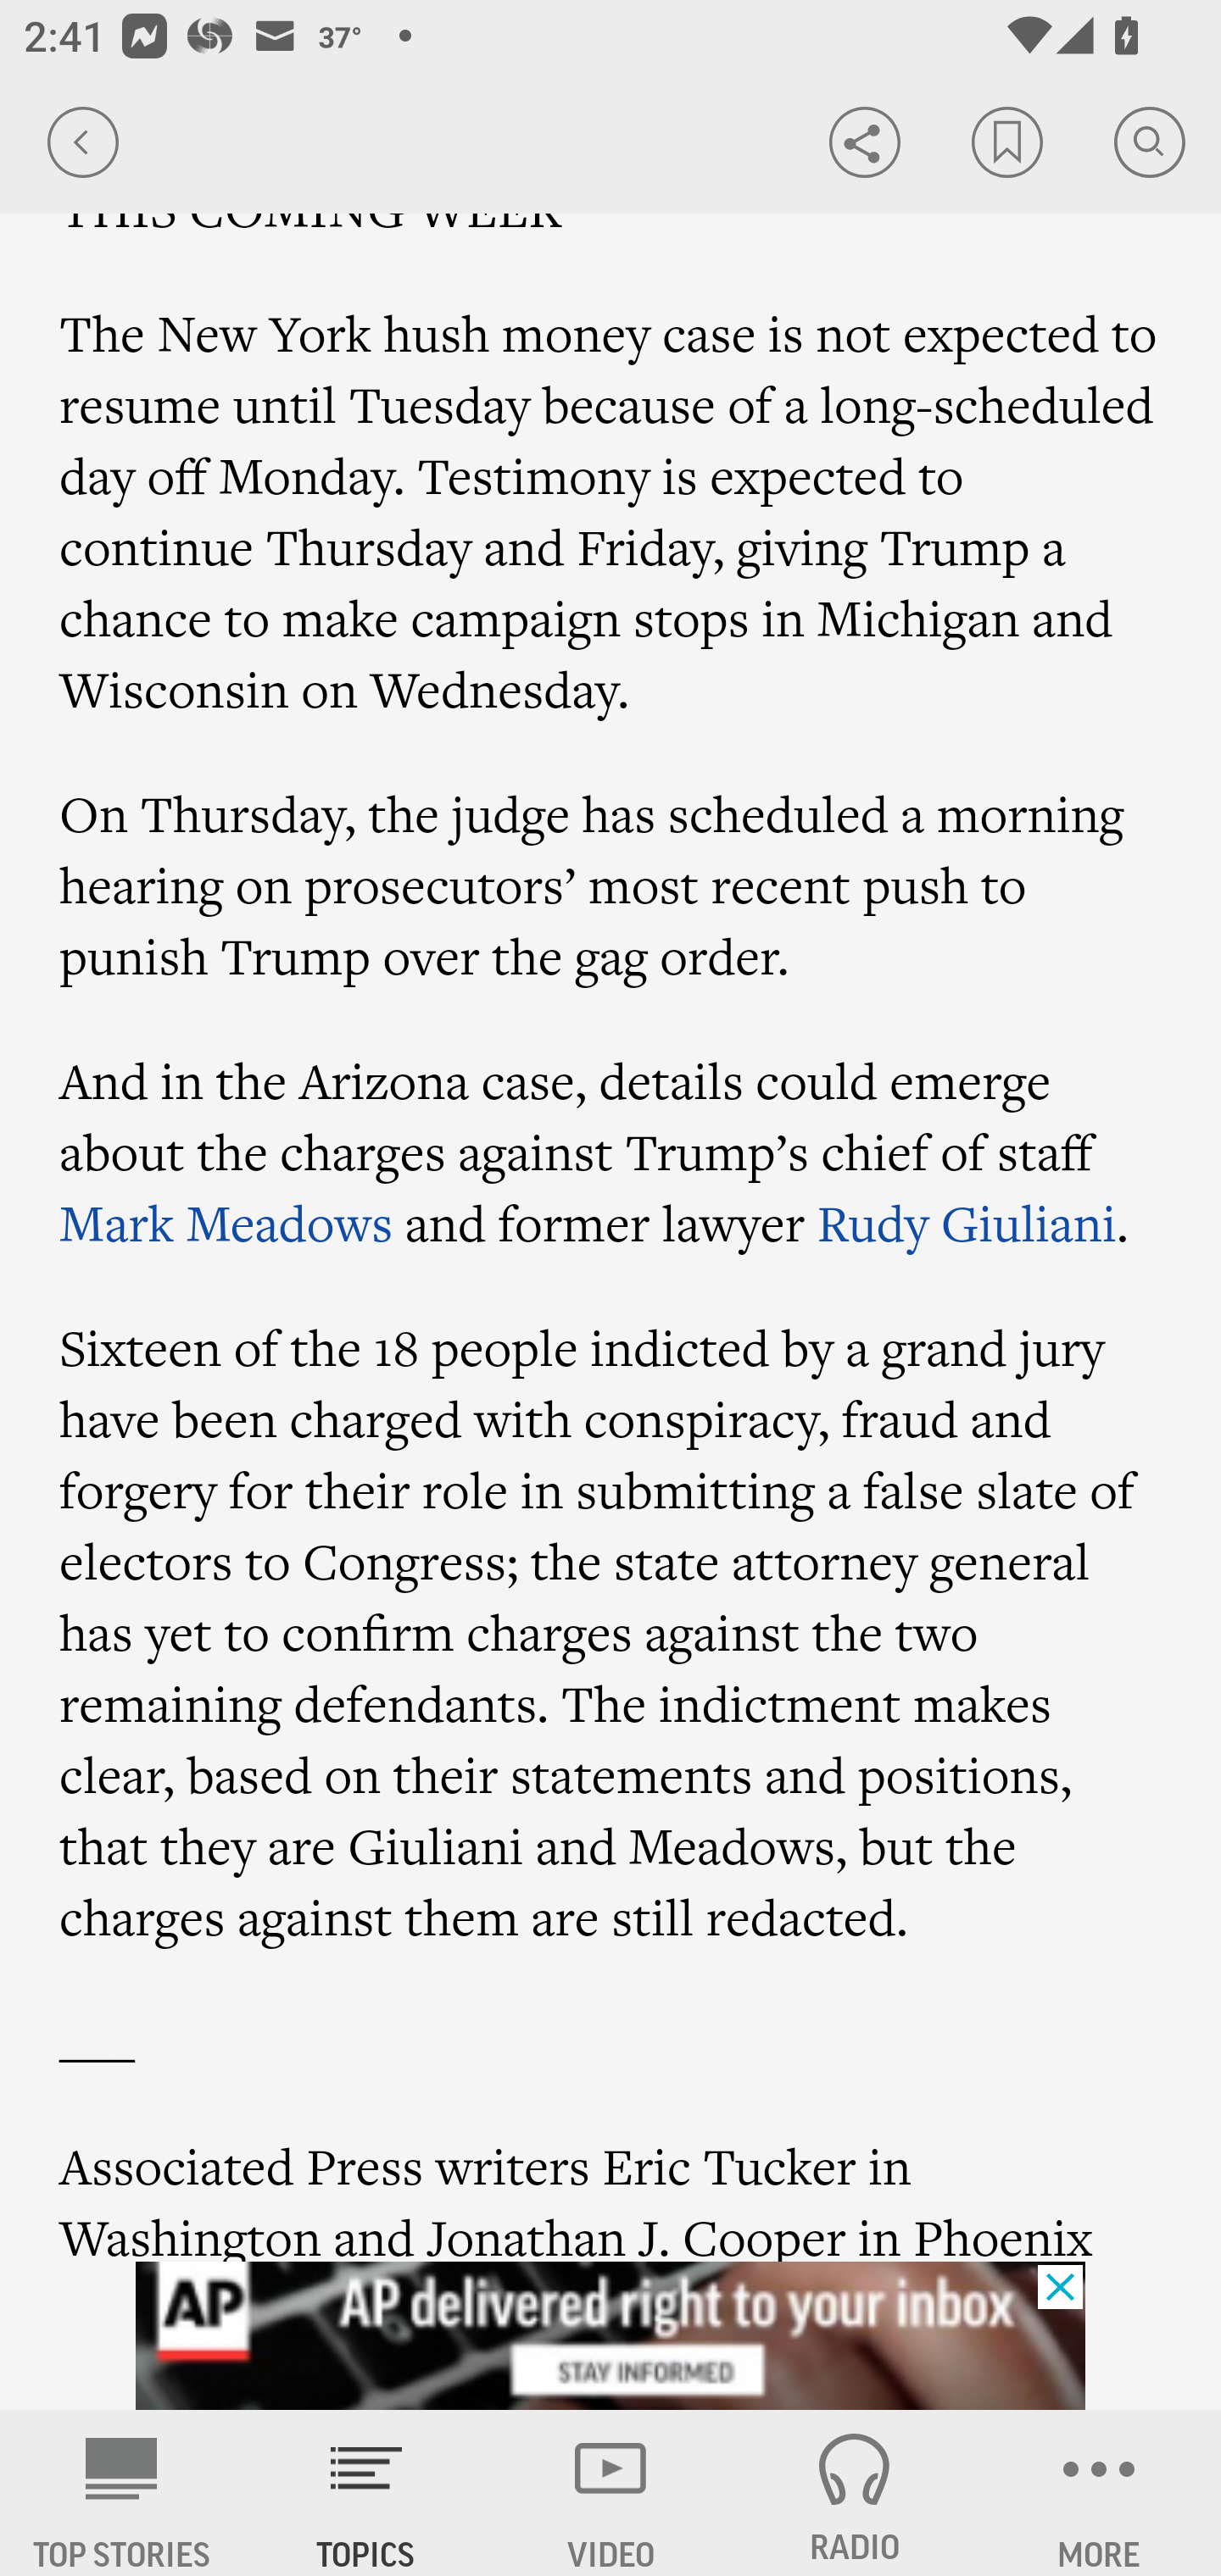 This screenshot has height=2576, width=1221. What do you see at coordinates (227, 1222) in the screenshot?
I see `Mark Meadows` at bounding box center [227, 1222].